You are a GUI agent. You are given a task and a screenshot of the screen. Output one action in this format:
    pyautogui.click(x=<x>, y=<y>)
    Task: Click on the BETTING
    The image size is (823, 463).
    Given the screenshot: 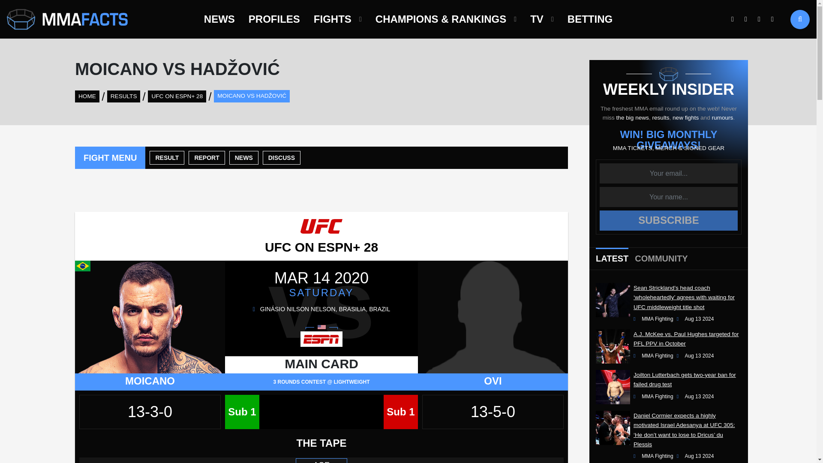 What is the action you would take?
    pyautogui.click(x=590, y=19)
    